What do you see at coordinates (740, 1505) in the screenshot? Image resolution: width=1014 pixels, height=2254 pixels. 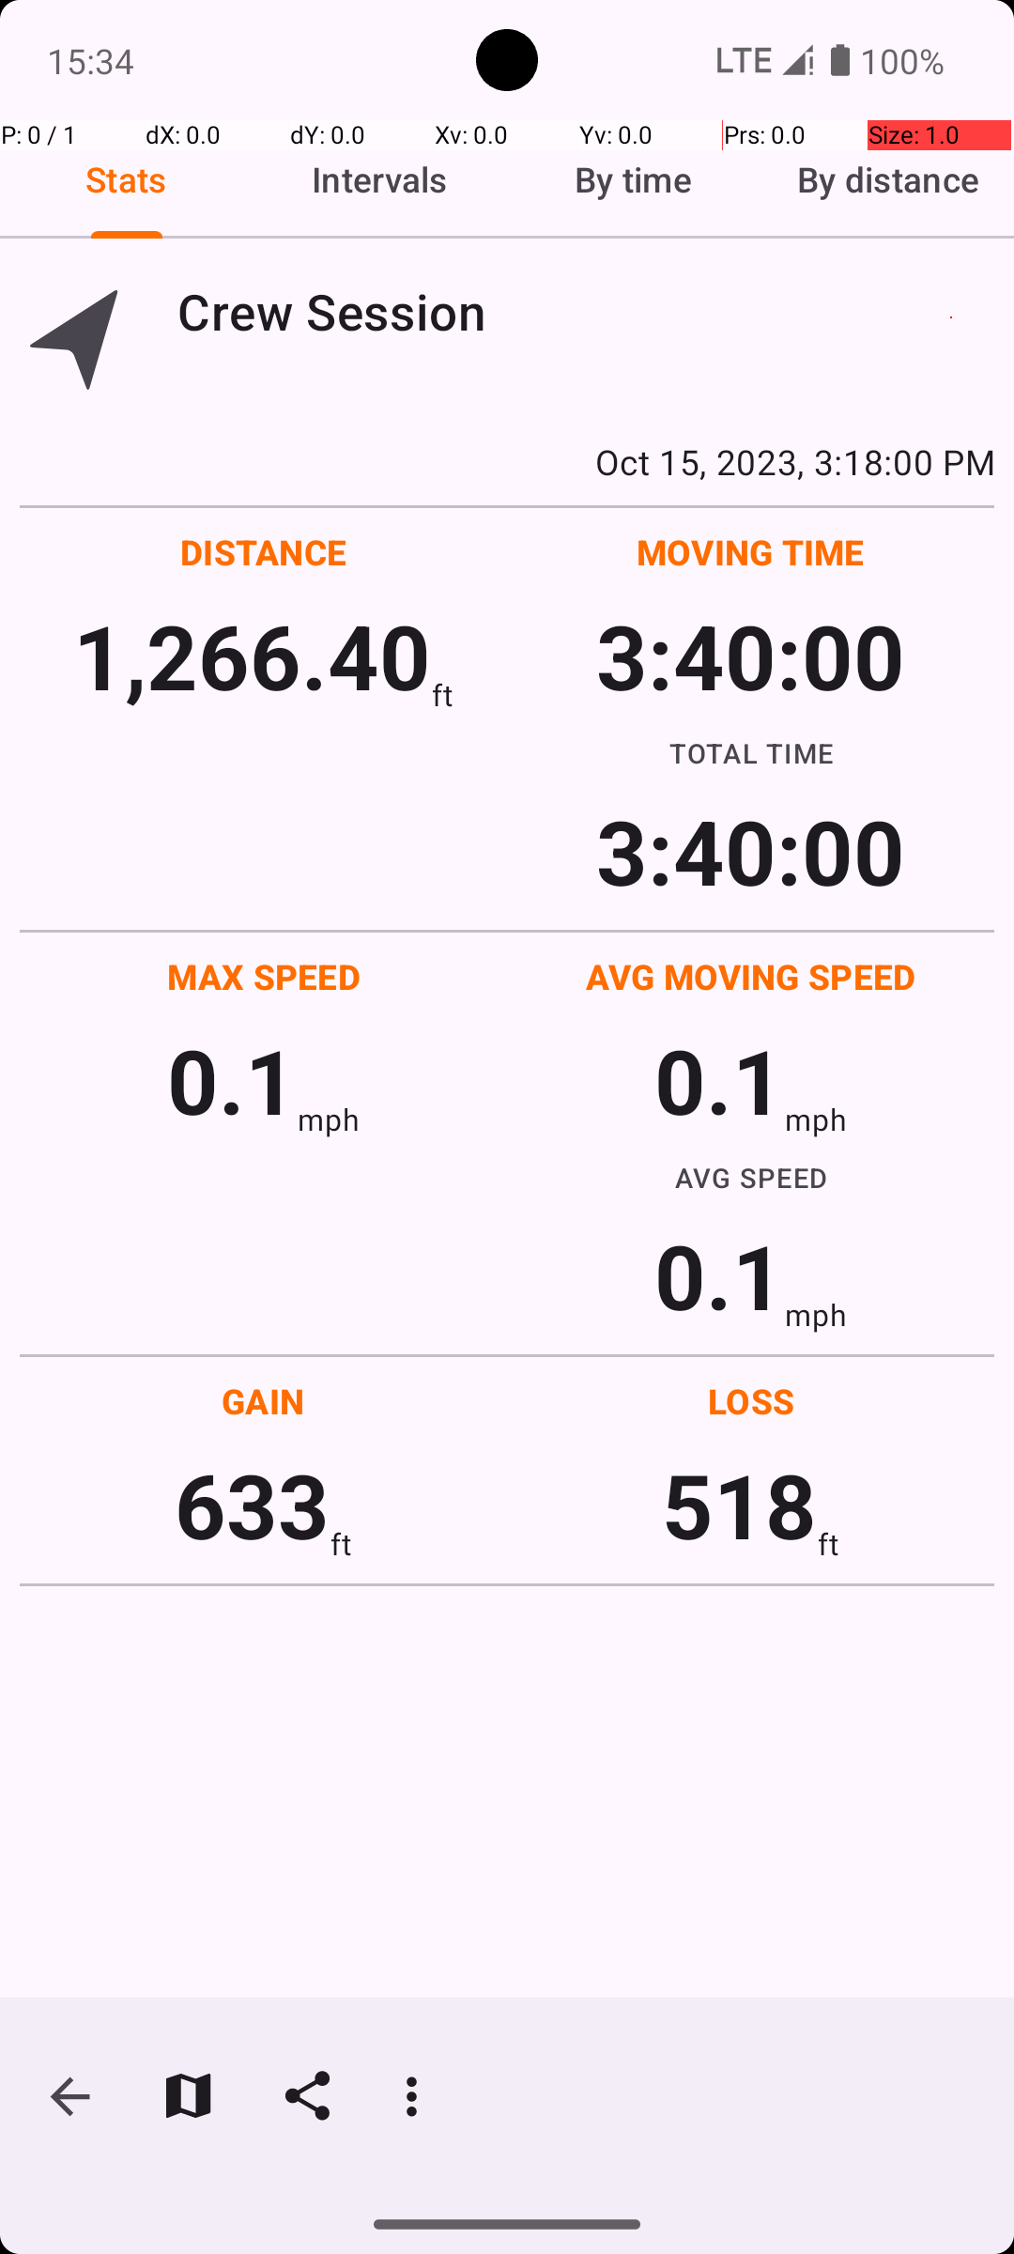 I see `518` at bounding box center [740, 1505].